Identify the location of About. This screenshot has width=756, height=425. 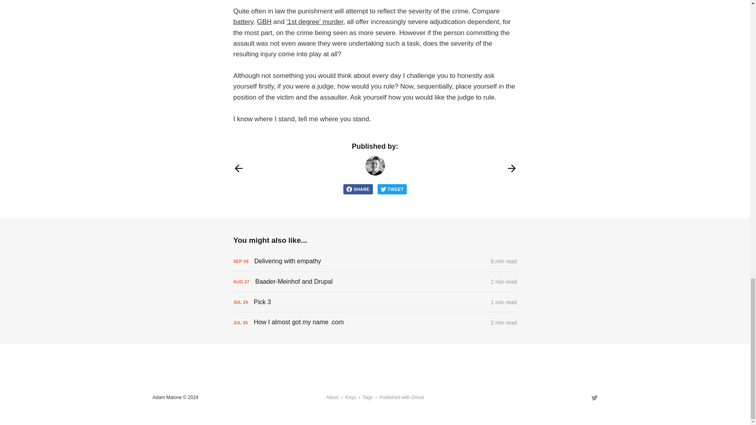
(332, 397).